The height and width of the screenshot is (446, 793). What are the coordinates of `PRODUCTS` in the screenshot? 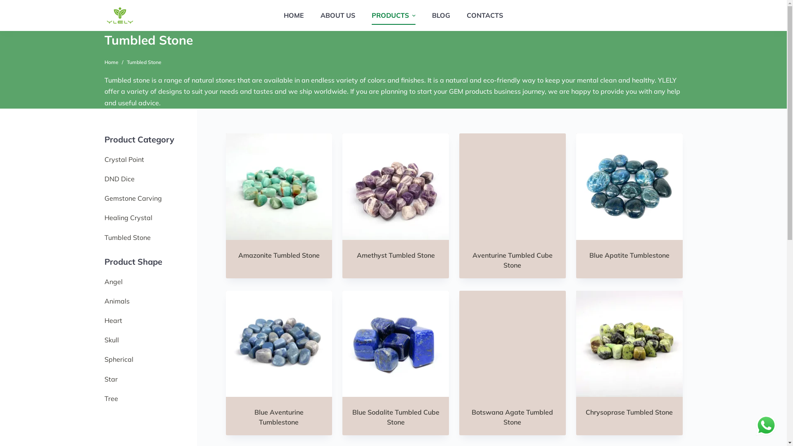 It's located at (394, 16).